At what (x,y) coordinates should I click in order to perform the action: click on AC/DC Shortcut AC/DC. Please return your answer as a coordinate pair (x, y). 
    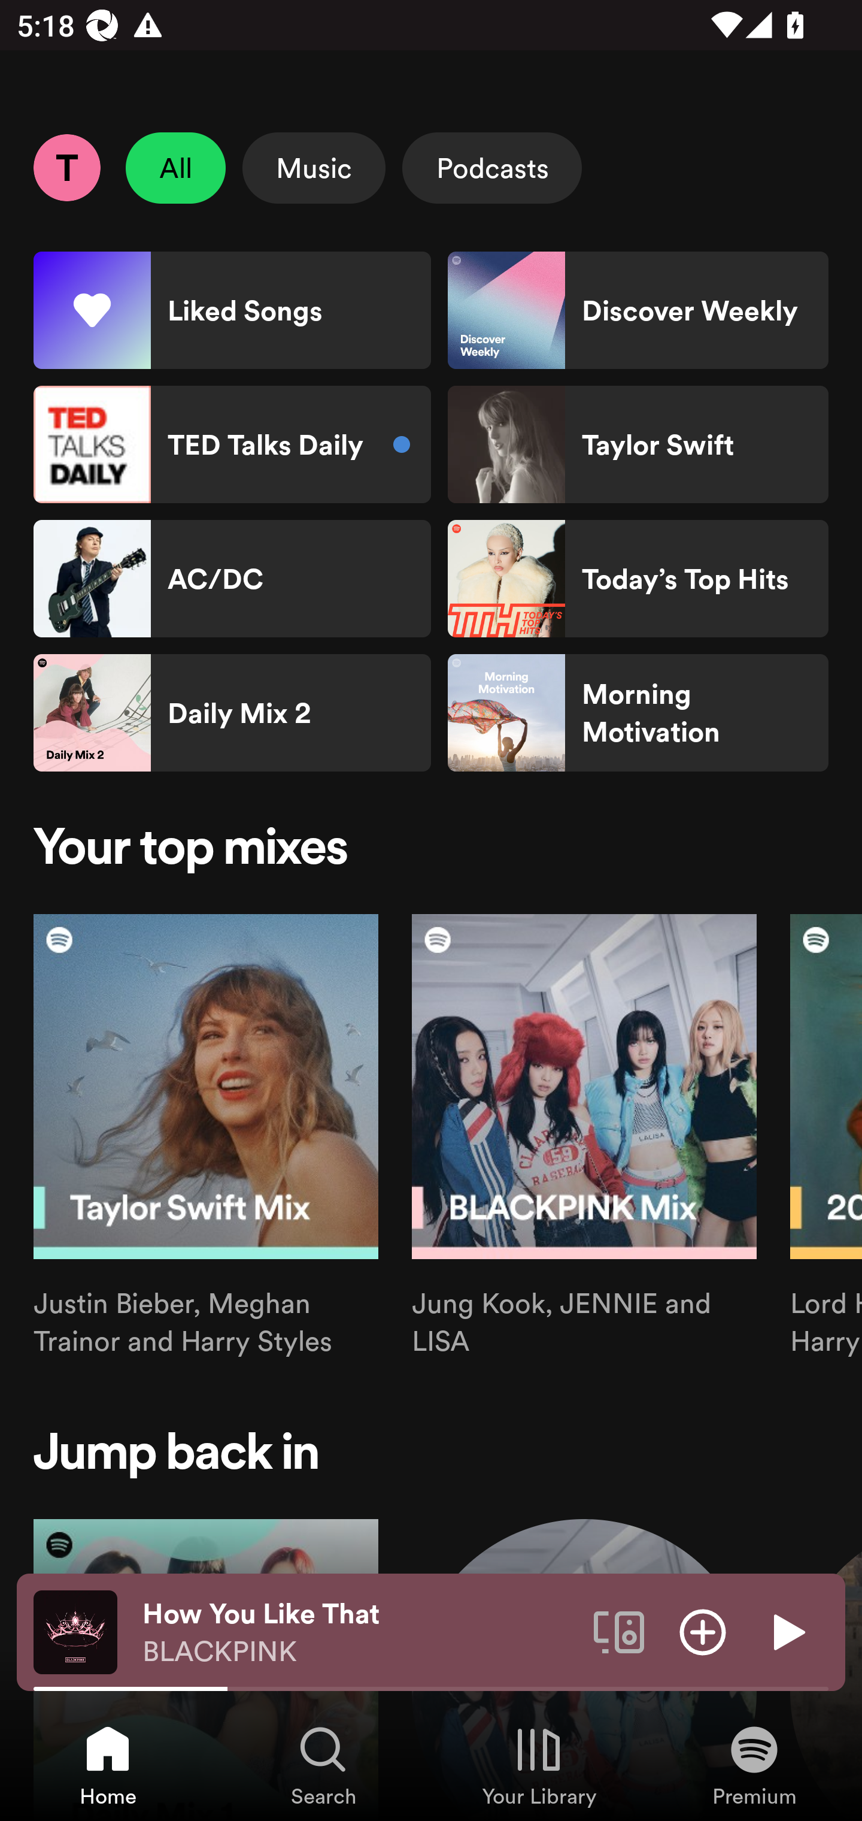
    Looking at the image, I should click on (232, 579).